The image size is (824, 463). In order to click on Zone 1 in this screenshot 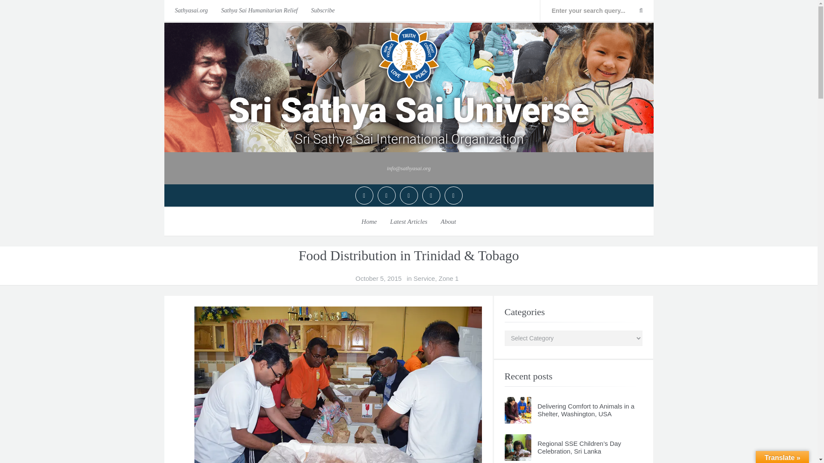, I will do `click(448, 279)`.